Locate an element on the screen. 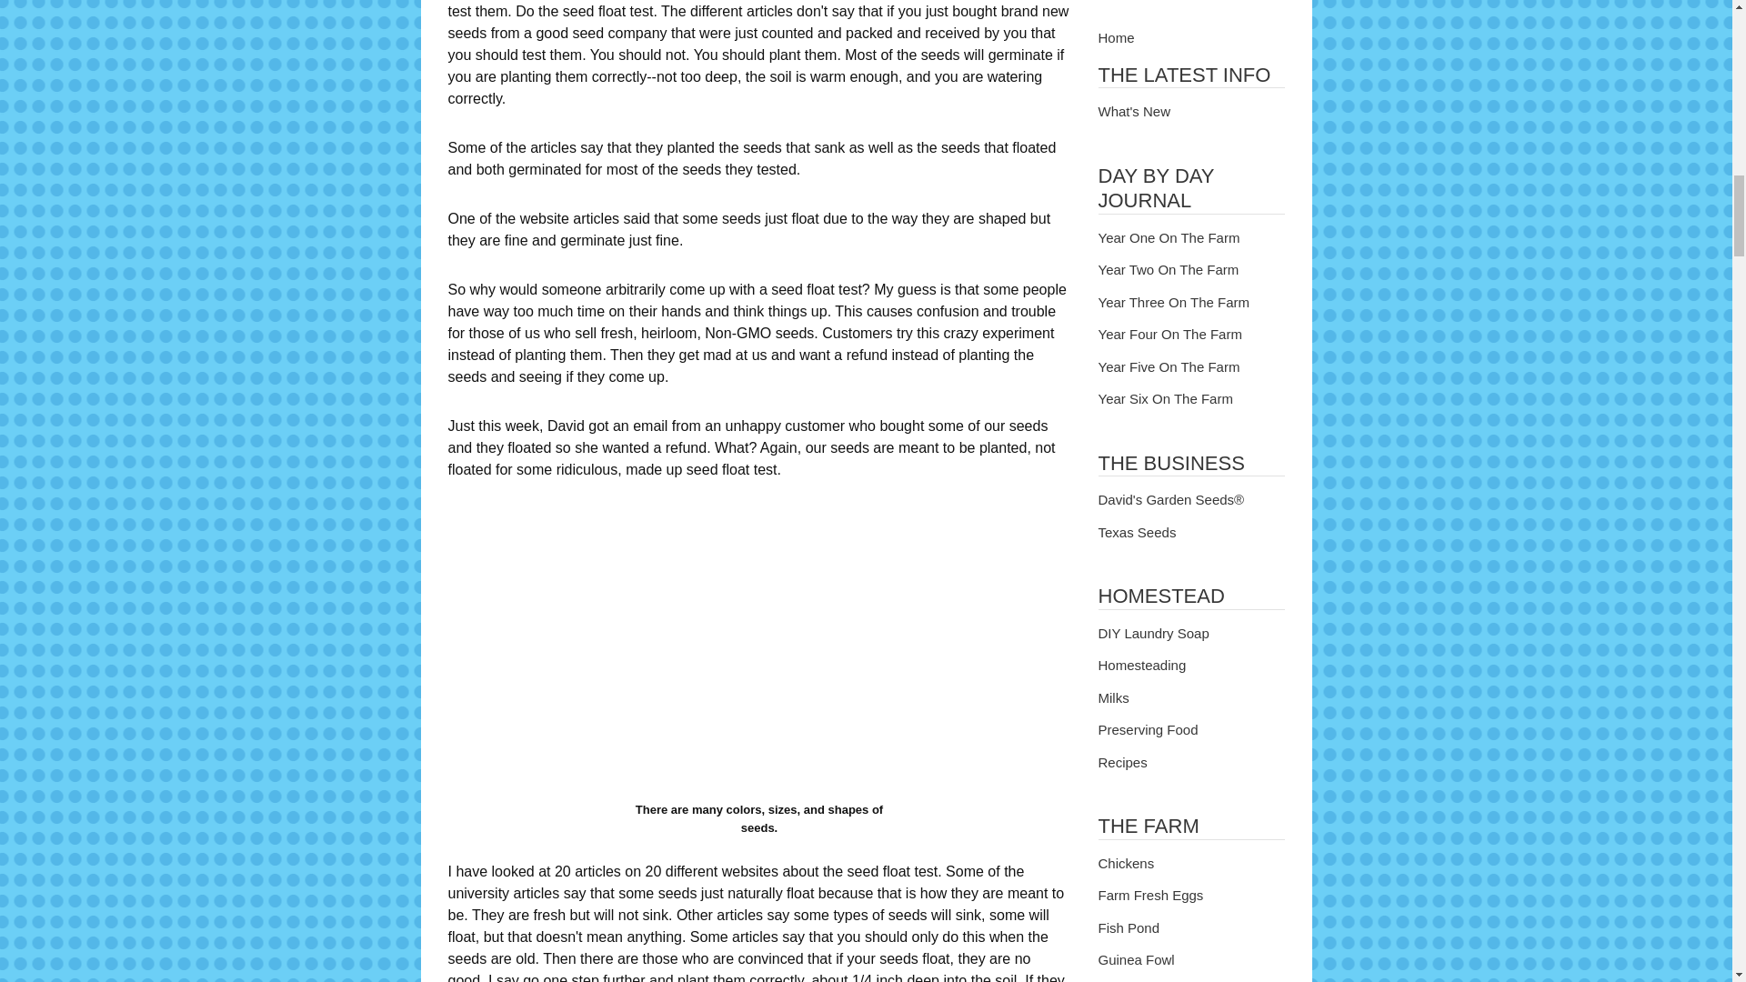 The width and height of the screenshot is (1746, 982). What's New is located at coordinates (1191, 112).